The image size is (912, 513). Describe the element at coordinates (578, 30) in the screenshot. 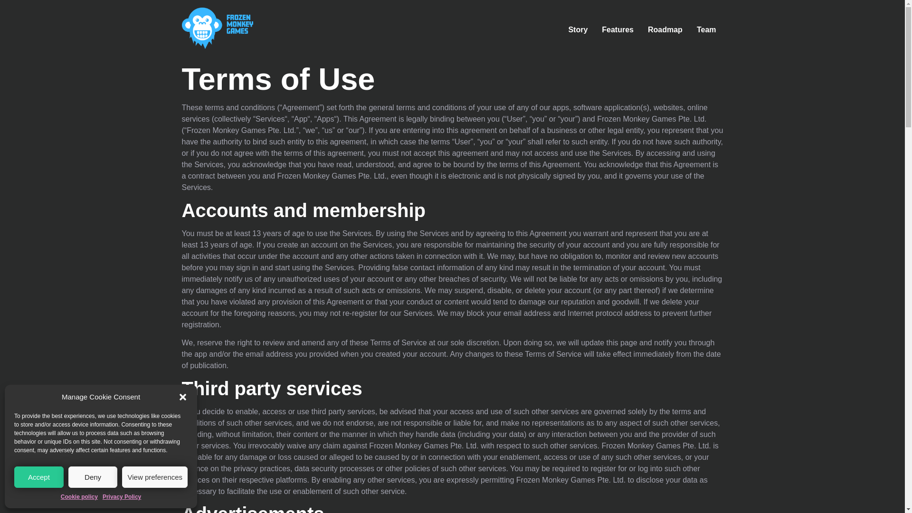

I see `Story` at that location.